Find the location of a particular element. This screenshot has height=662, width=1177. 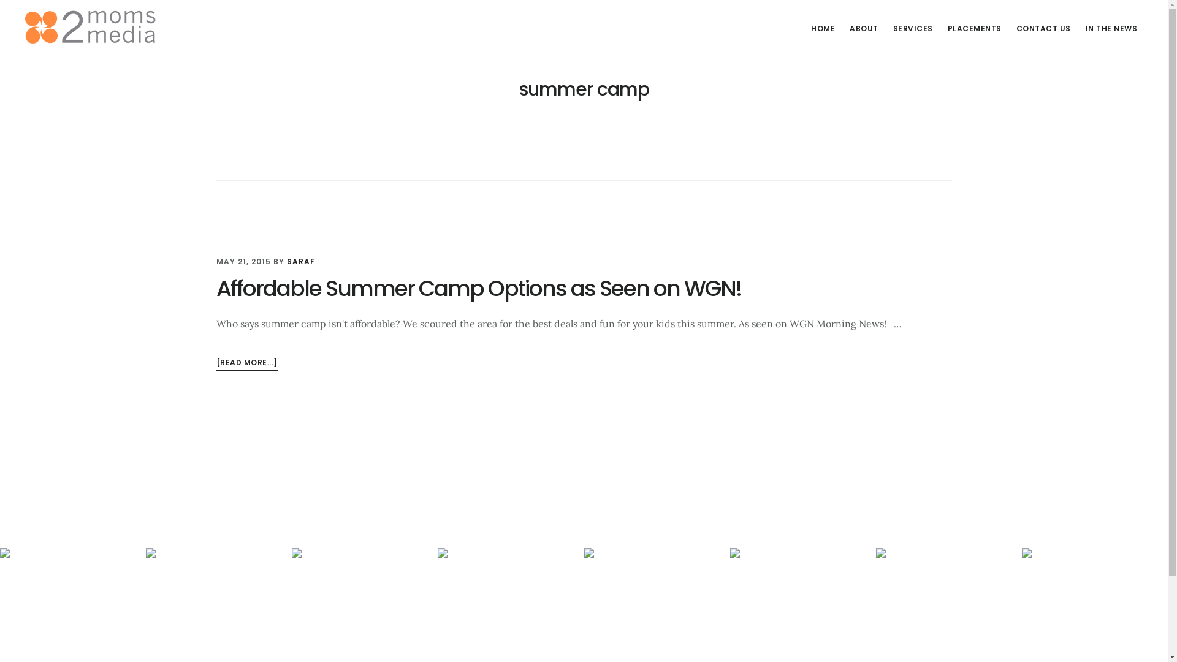

SERVICES is located at coordinates (912, 29).